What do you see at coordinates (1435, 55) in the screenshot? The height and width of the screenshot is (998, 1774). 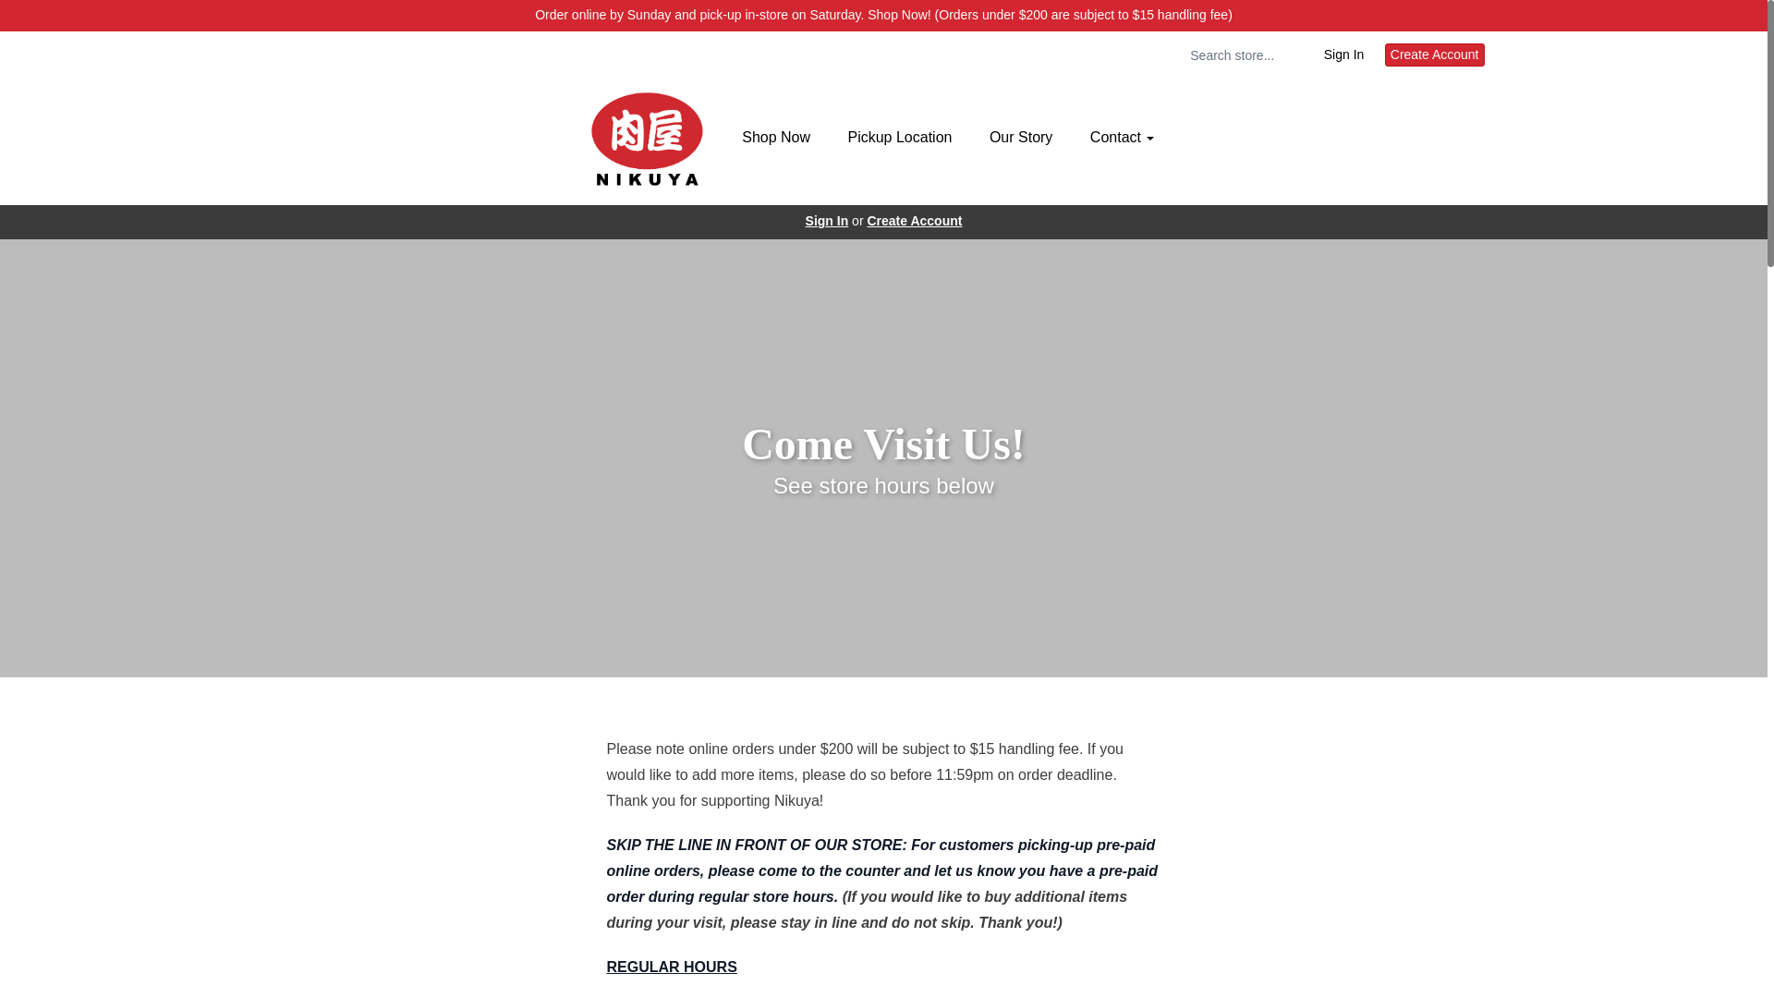 I see `Create Account` at bounding box center [1435, 55].